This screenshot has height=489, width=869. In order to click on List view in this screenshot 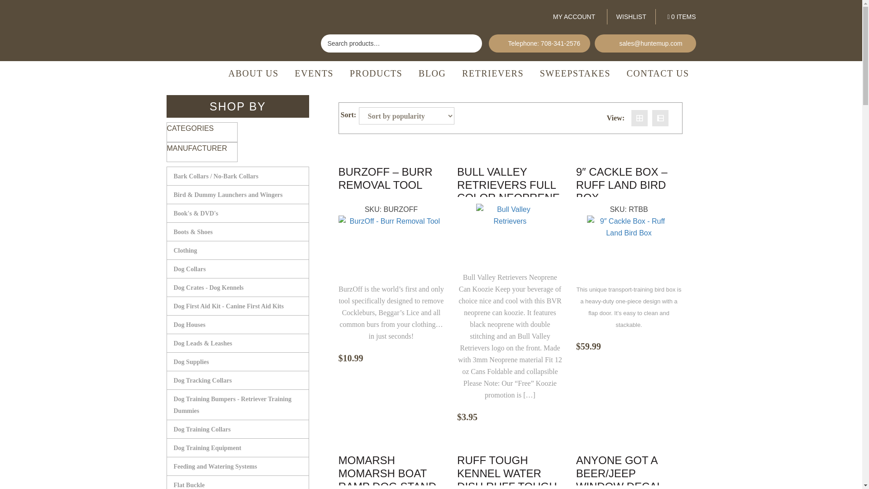, I will do `click(660, 118)`.